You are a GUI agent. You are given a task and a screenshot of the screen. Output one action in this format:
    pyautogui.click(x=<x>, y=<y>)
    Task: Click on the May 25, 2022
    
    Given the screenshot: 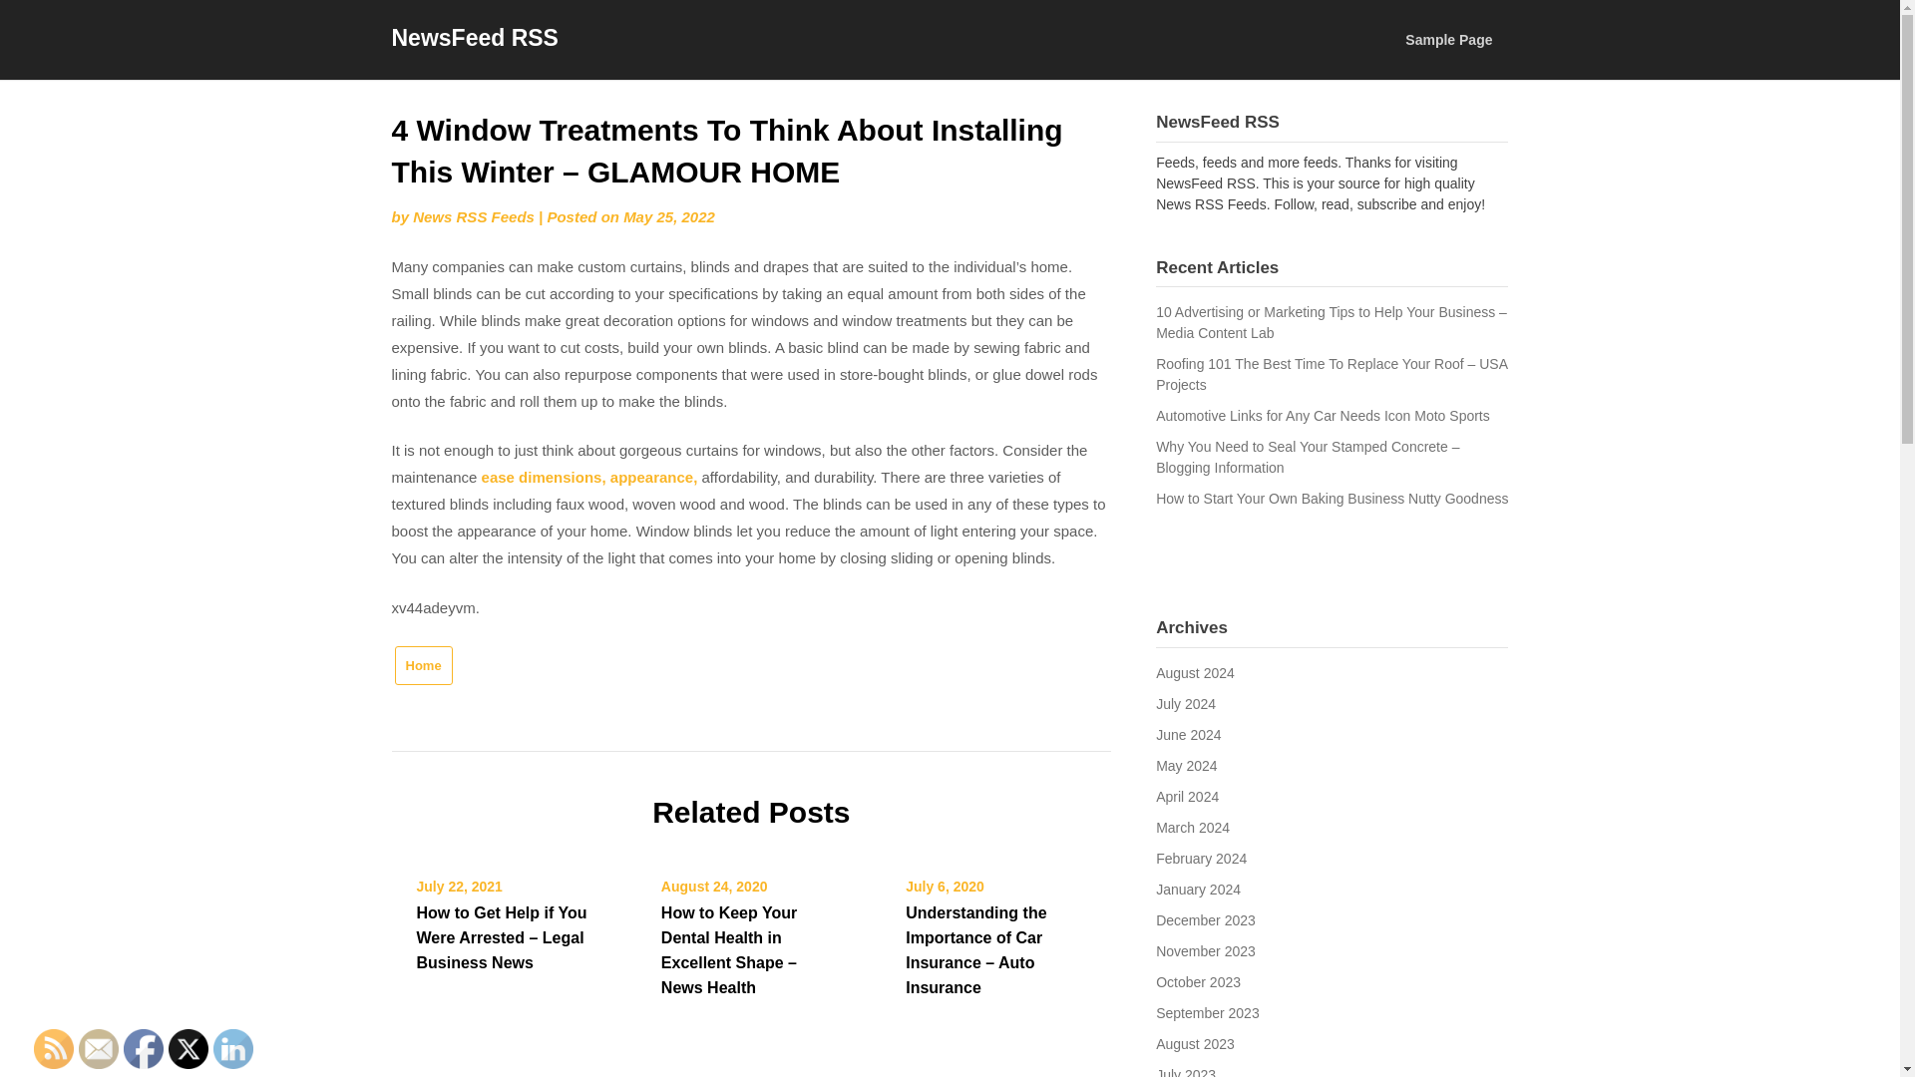 What is the action you would take?
    pyautogui.click(x=668, y=216)
    